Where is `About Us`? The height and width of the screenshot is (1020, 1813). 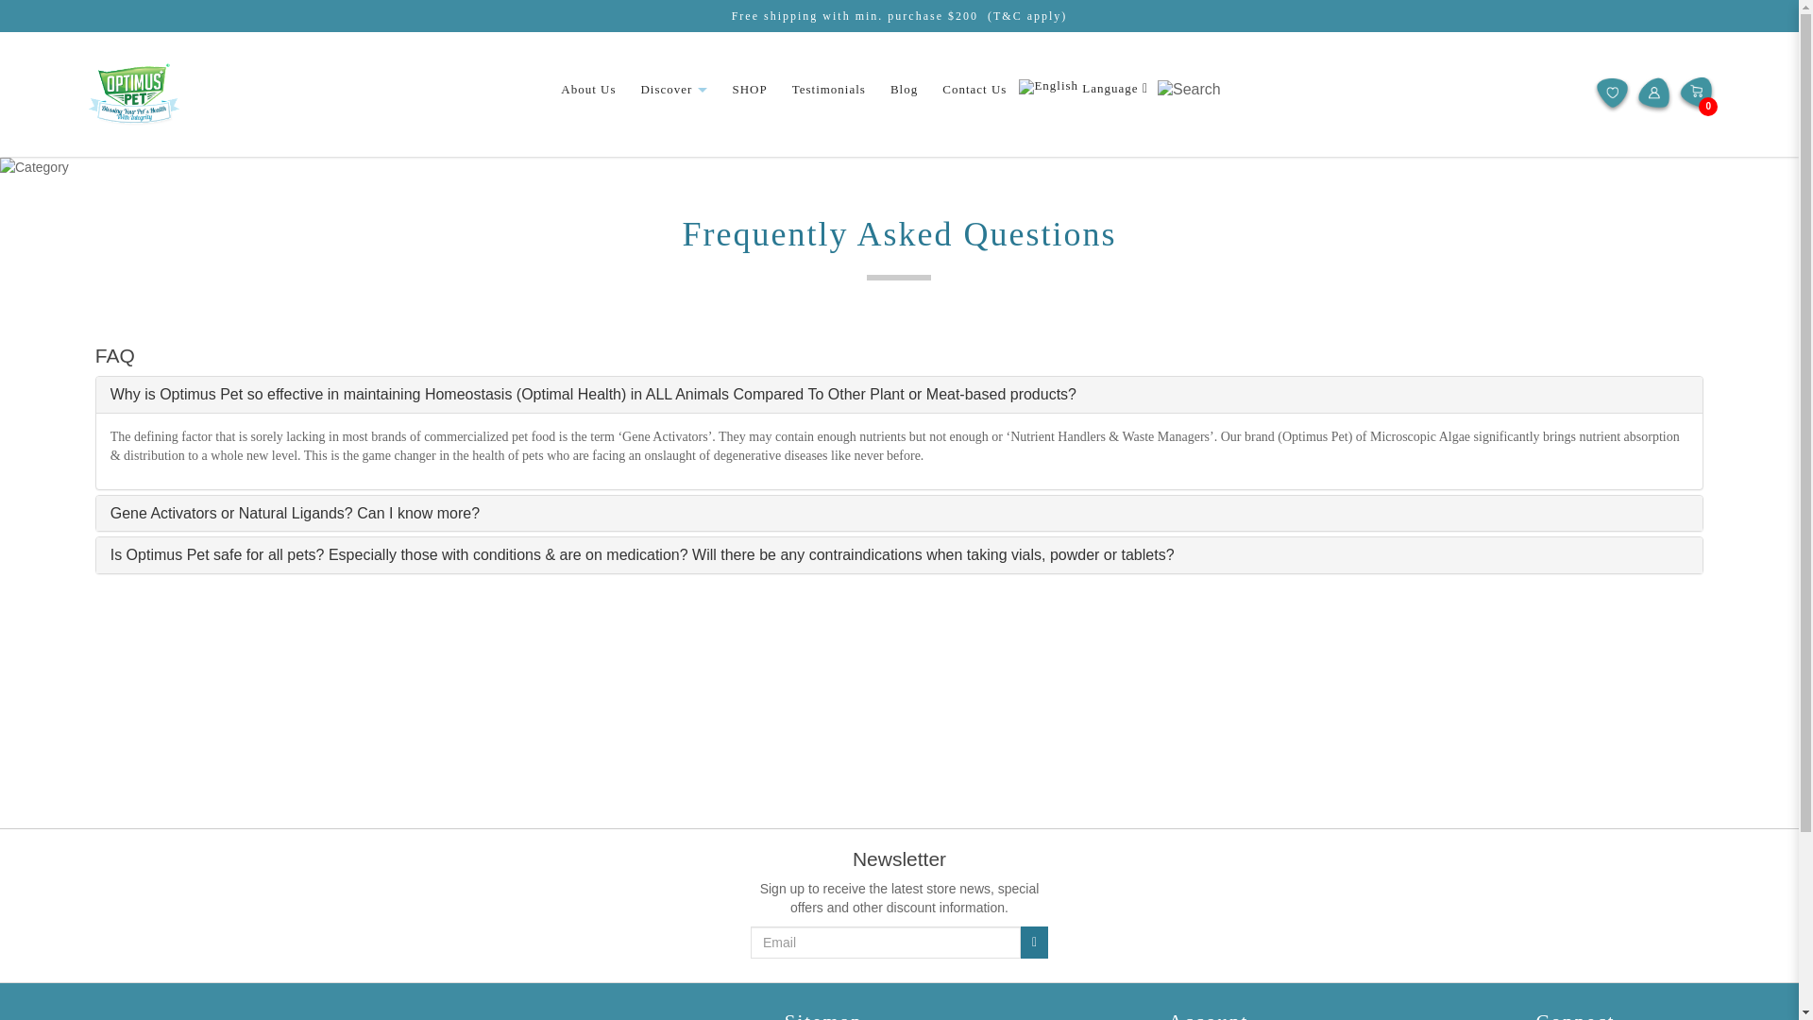
About Us is located at coordinates (587, 89).